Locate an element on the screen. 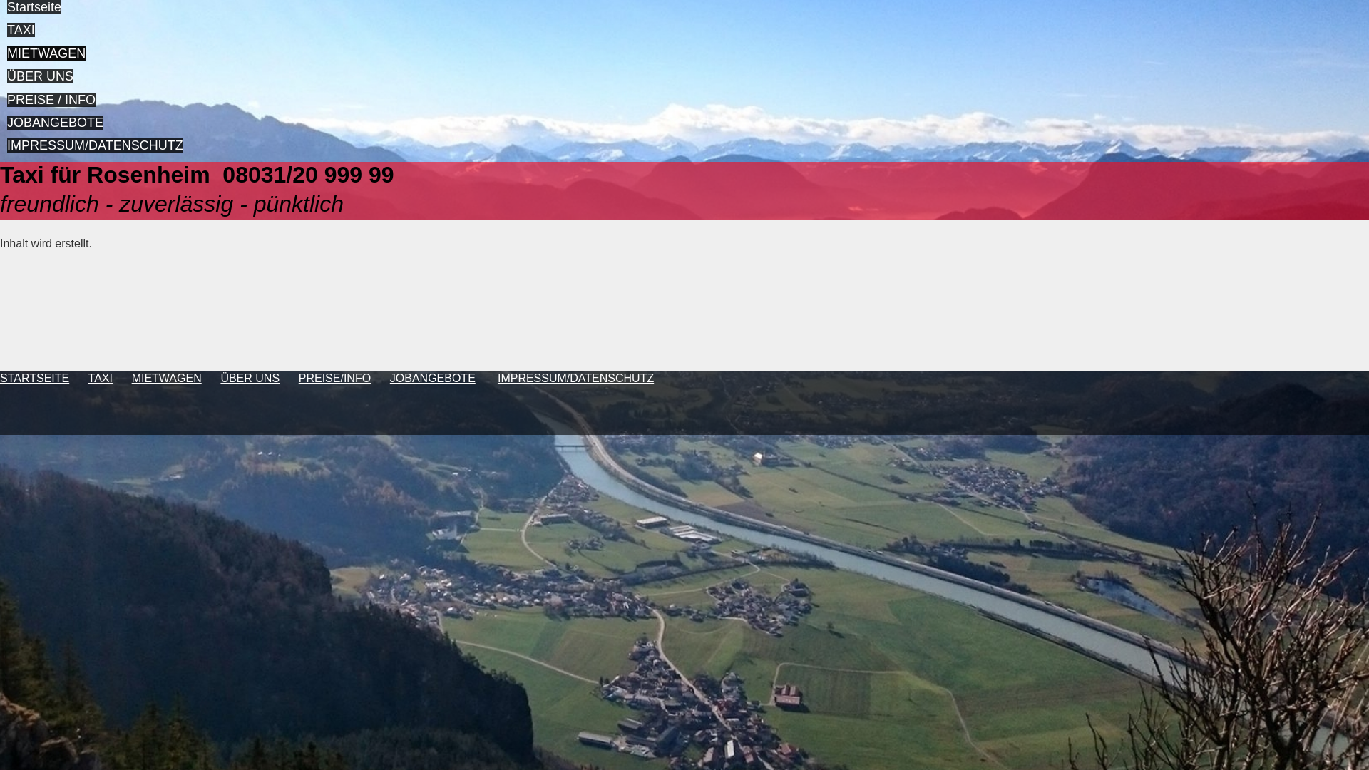  STARTSEITE is located at coordinates (34, 378).